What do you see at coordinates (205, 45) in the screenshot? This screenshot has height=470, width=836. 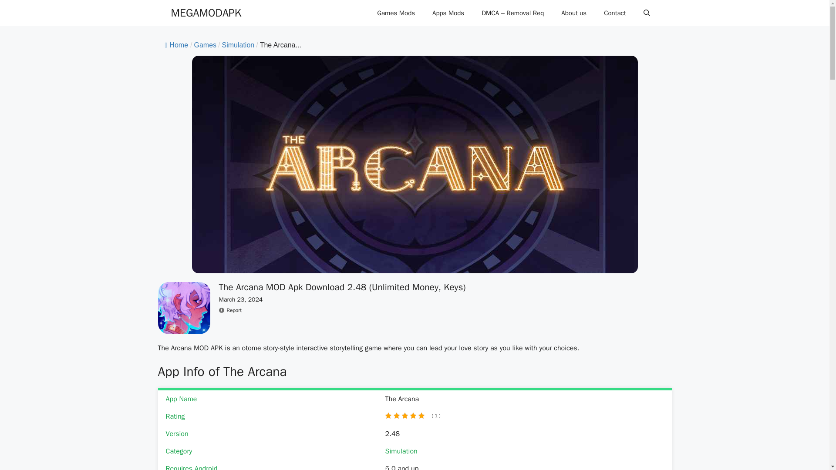 I see `Games` at bounding box center [205, 45].